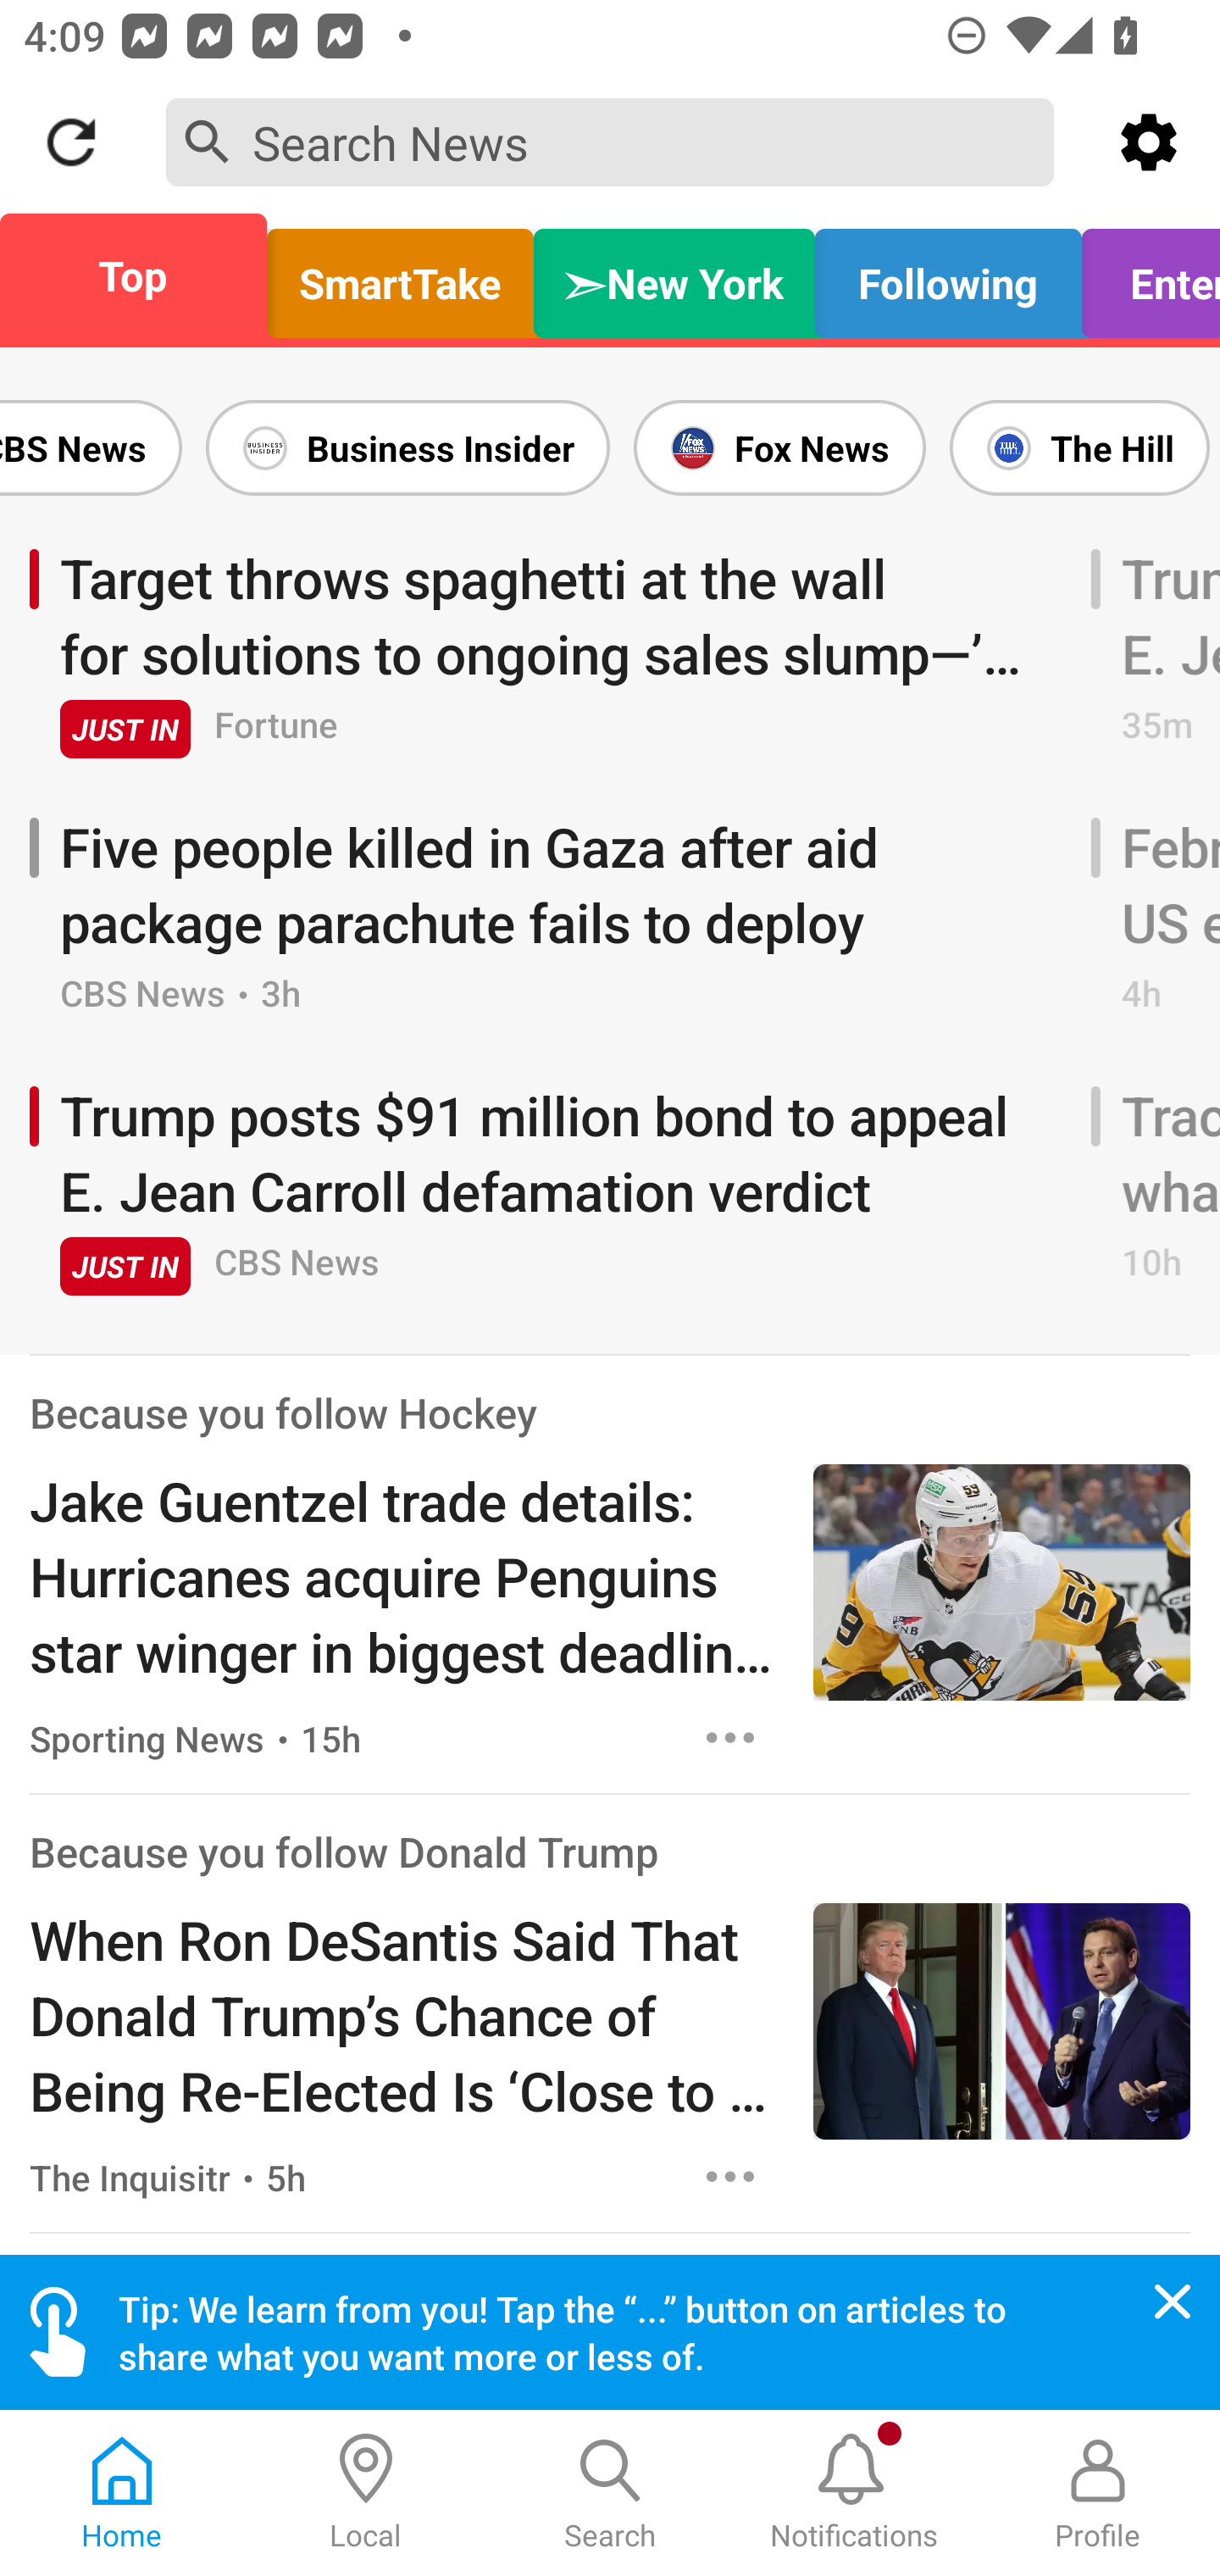  Describe the element at coordinates (1173, 2301) in the screenshot. I see `Close` at that location.